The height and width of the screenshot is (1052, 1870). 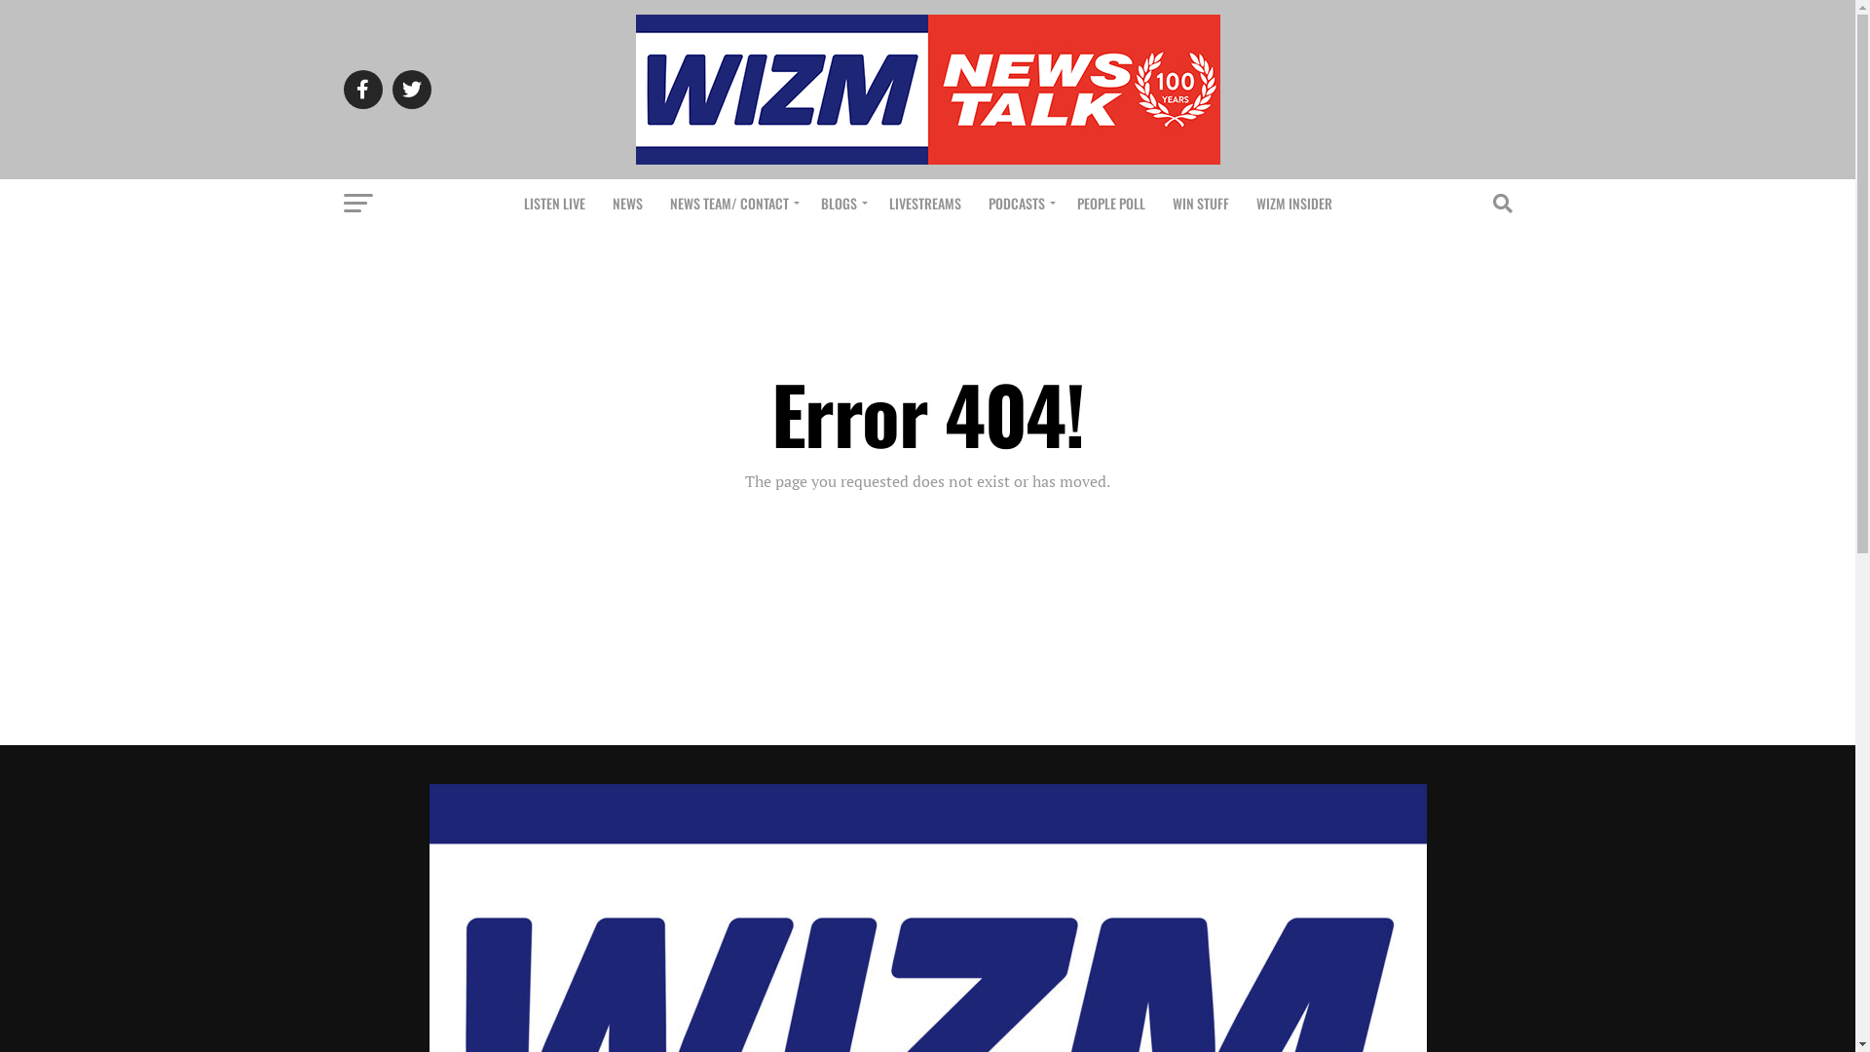 What do you see at coordinates (1201, 204) in the screenshot?
I see `WIN STUFF` at bounding box center [1201, 204].